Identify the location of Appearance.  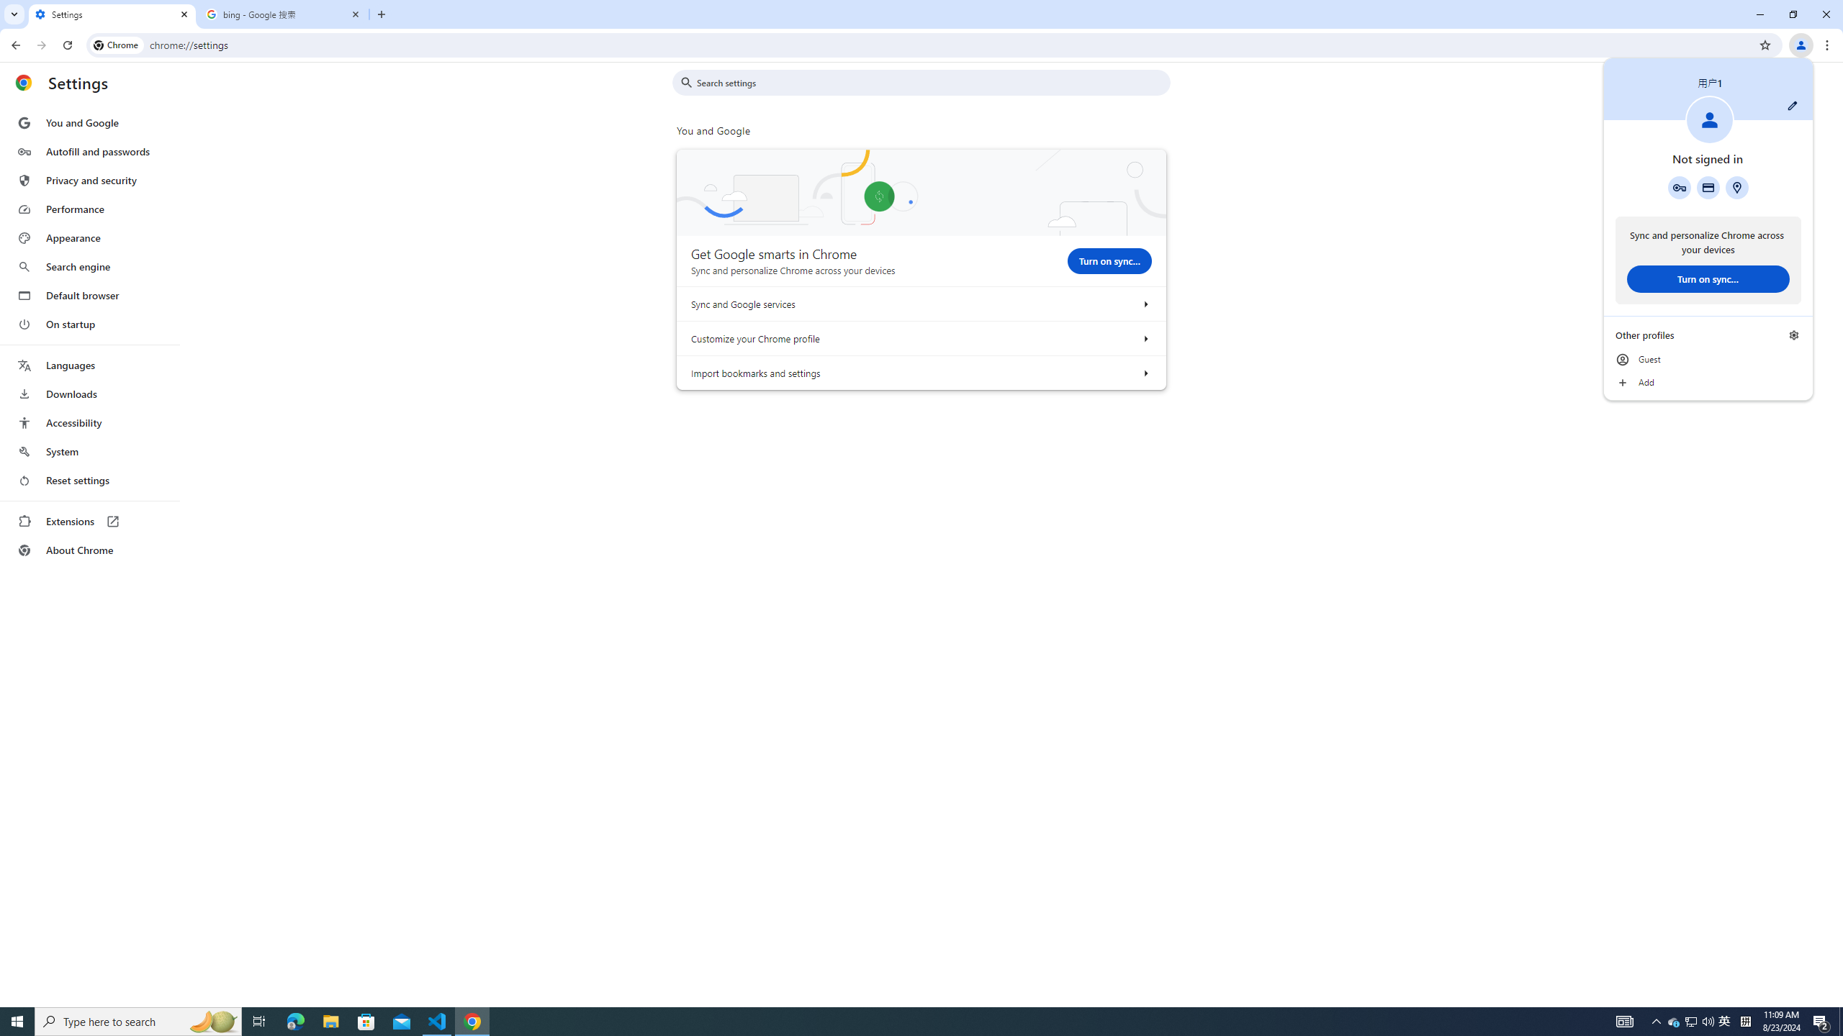
(89, 209).